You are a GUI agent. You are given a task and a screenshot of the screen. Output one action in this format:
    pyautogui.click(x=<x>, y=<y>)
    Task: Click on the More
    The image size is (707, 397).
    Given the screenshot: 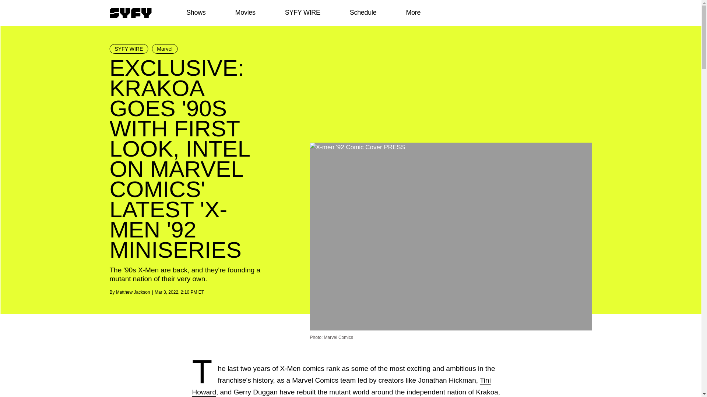 What is the action you would take?
    pyautogui.click(x=413, y=12)
    